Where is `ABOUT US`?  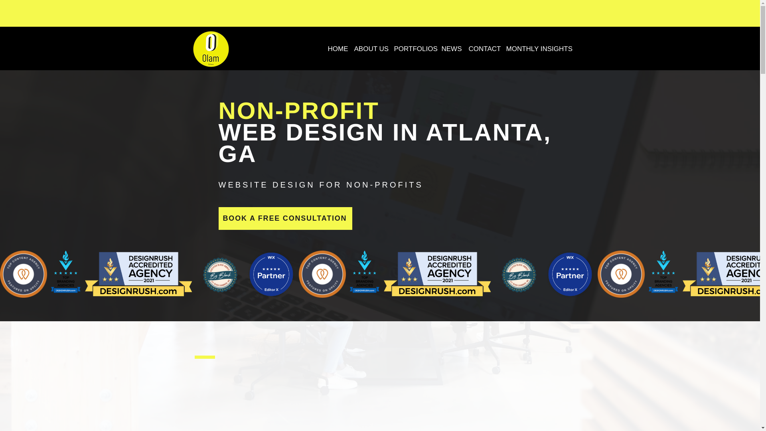 ABOUT US is located at coordinates (369, 49).